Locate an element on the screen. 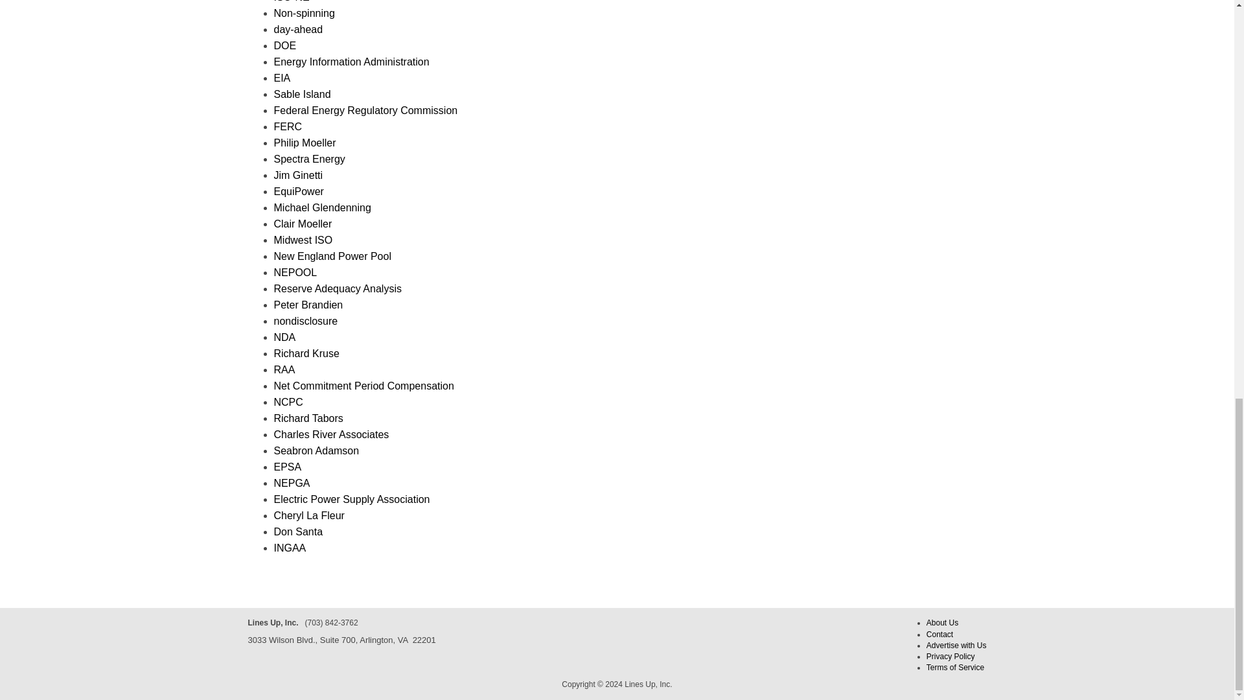 The width and height of the screenshot is (1244, 700). Energy Information Administration is located at coordinates (351, 62).